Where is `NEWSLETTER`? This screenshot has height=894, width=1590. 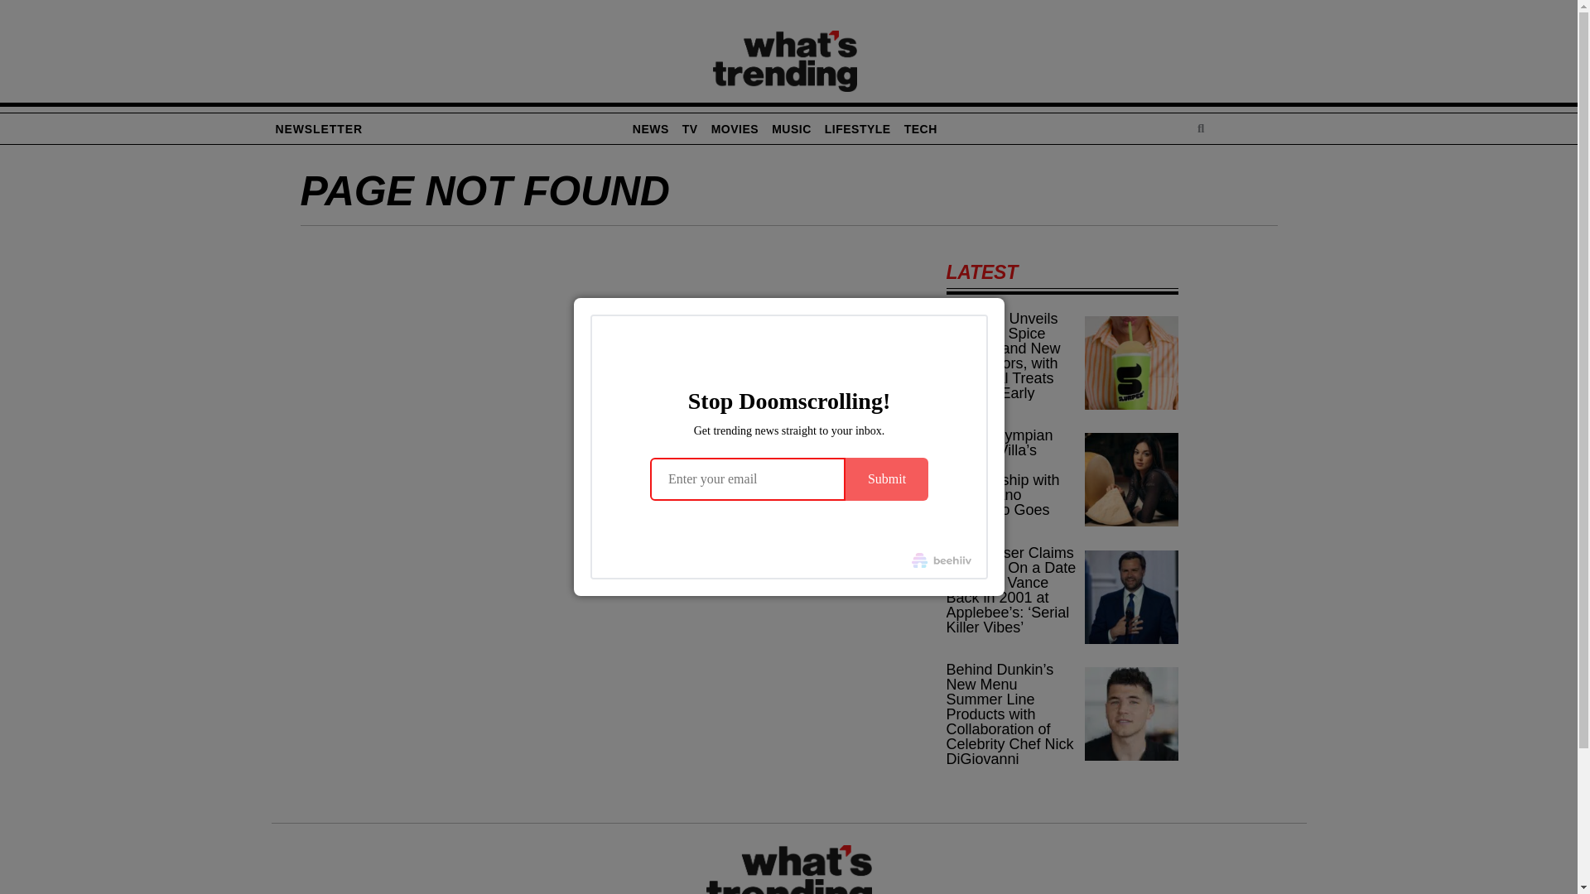
NEWSLETTER is located at coordinates (320, 129).